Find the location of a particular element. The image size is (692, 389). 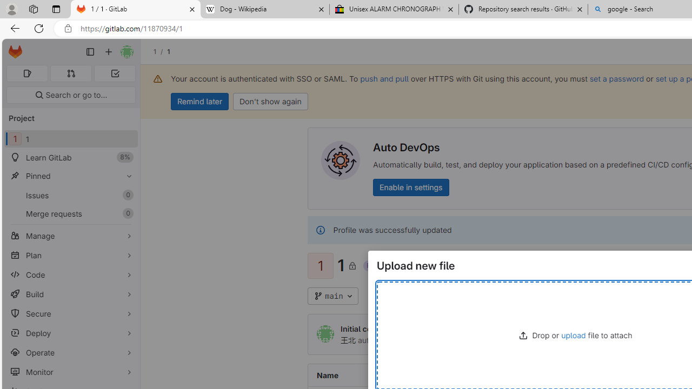

Unpin Issues is located at coordinates (127, 195).